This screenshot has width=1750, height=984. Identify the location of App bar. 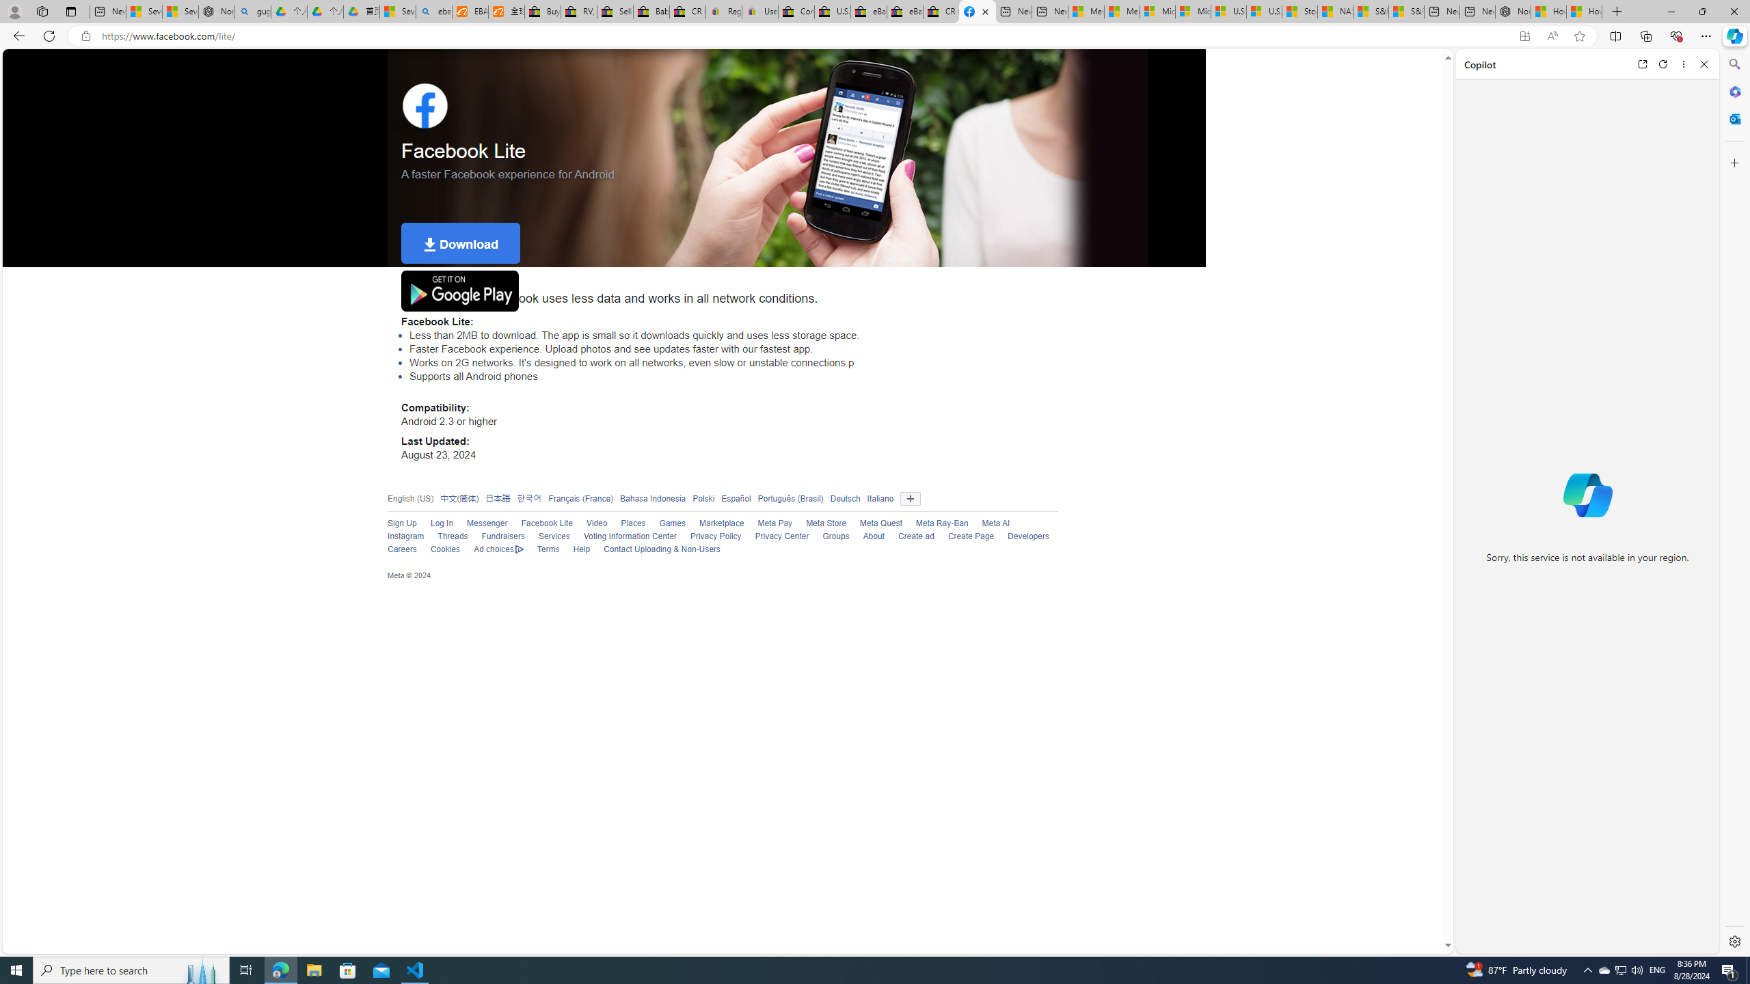
(875, 36).